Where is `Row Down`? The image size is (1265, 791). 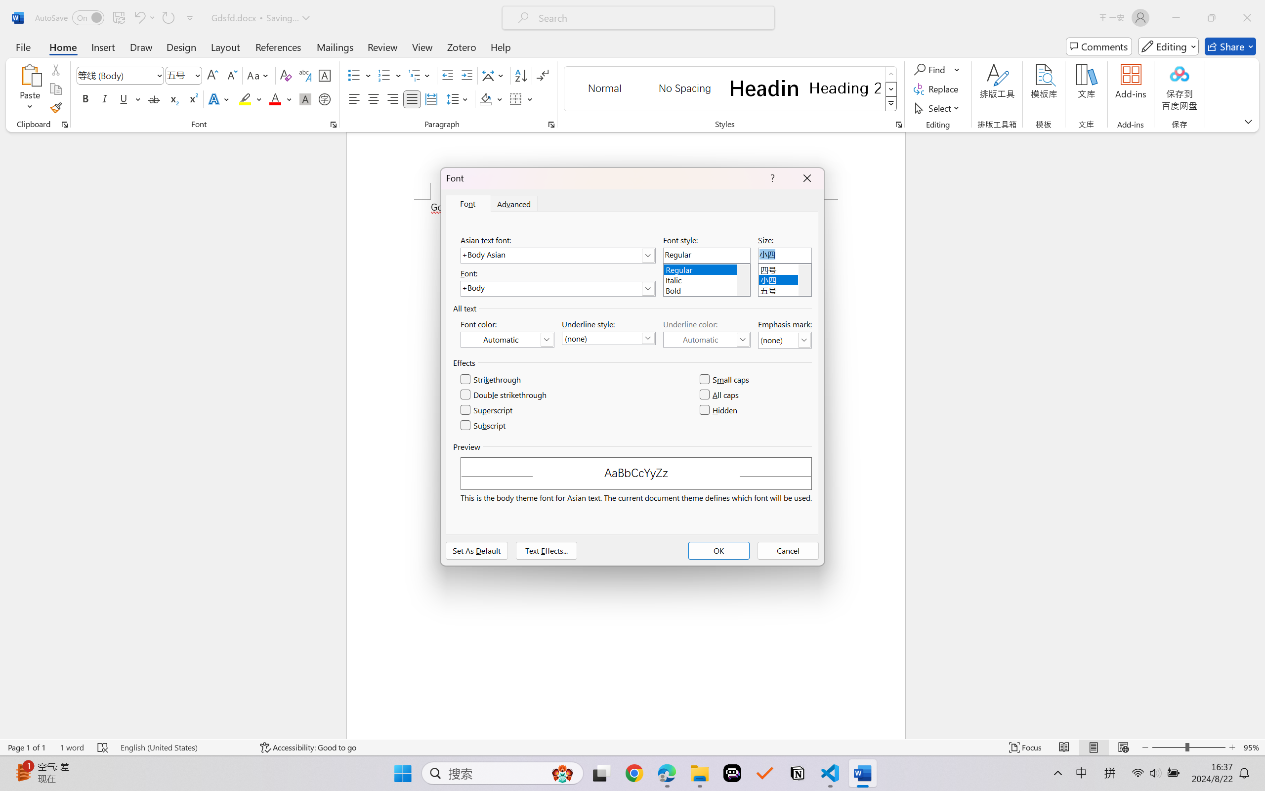 Row Down is located at coordinates (891, 89).